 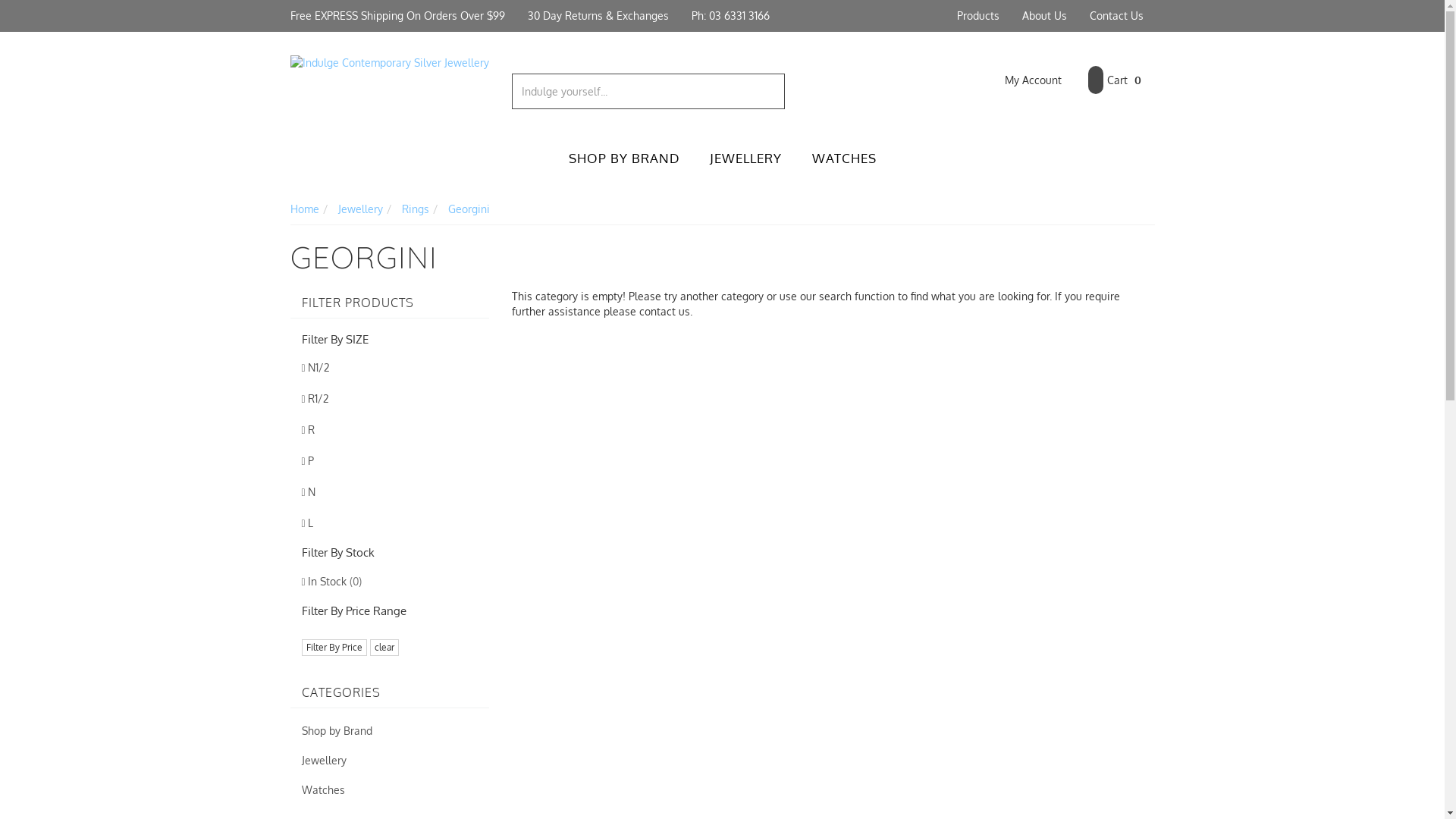 I want to click on WATCHES, so click(x=843, y=159).